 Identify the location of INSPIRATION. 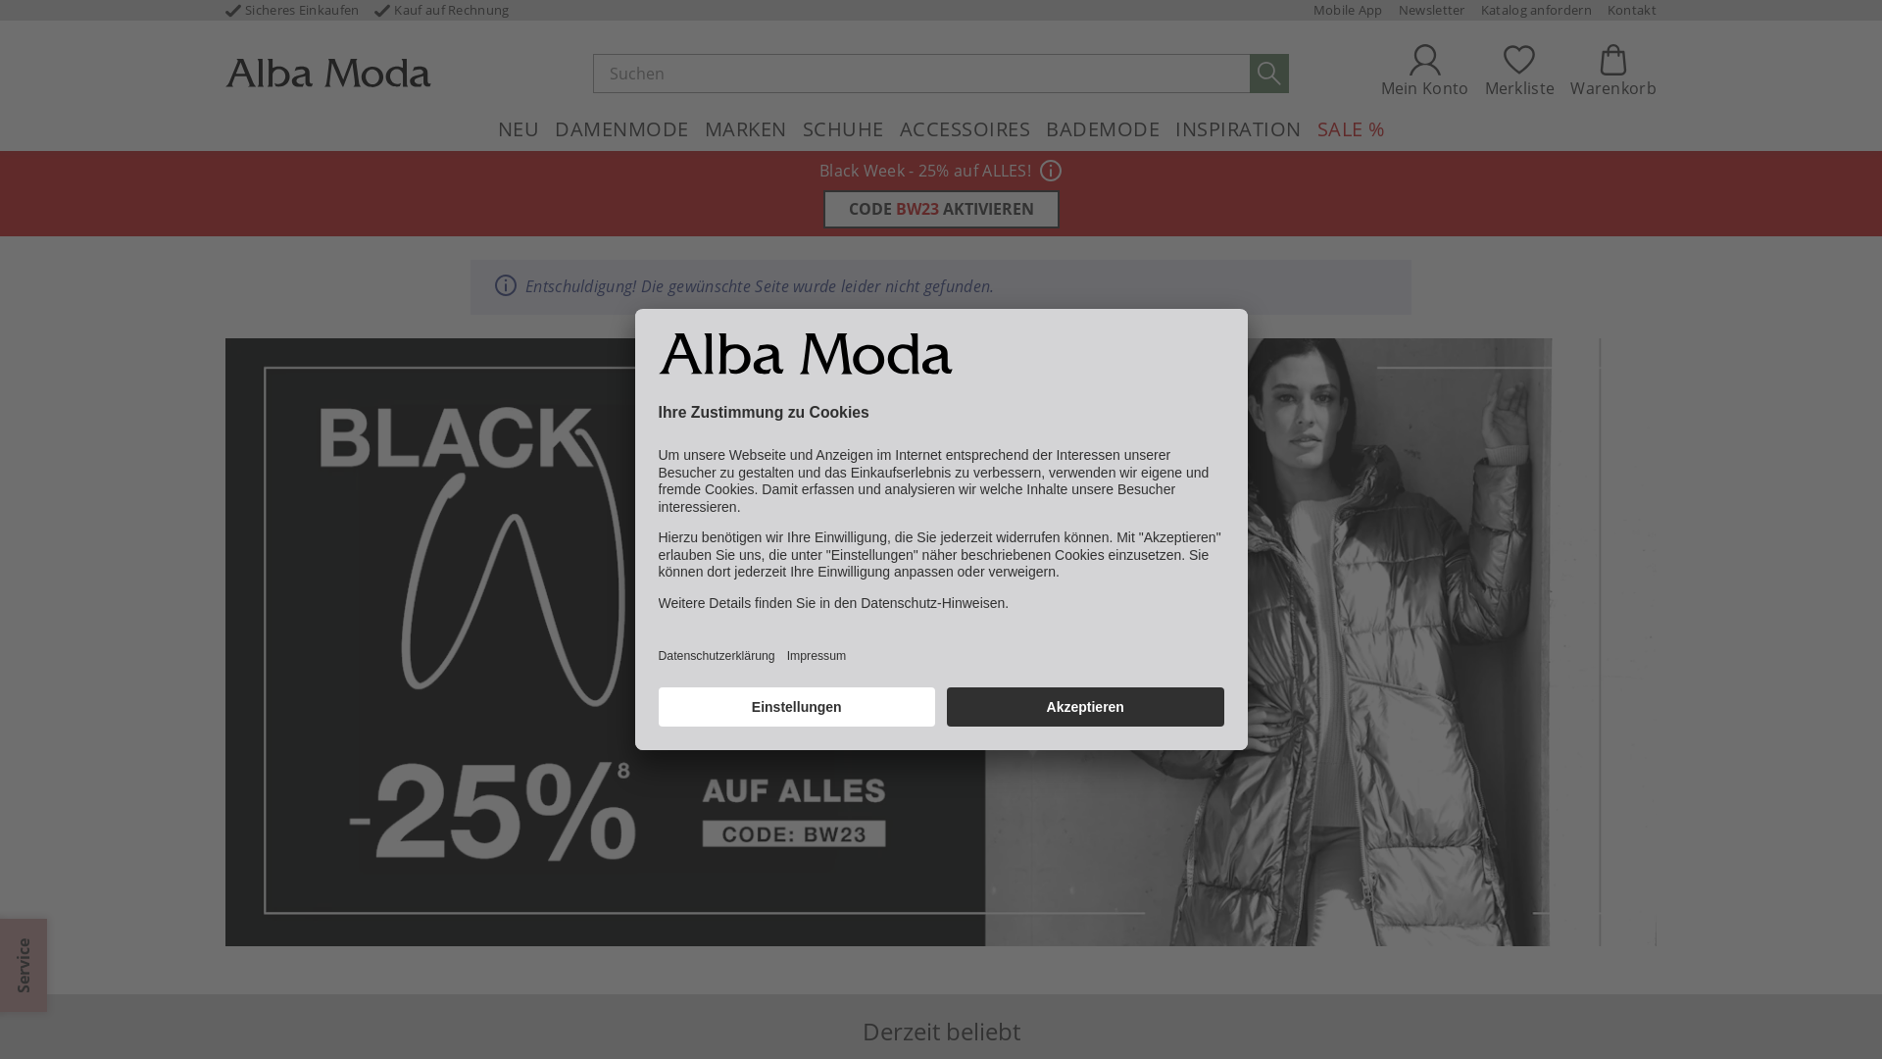
(1239, 129).